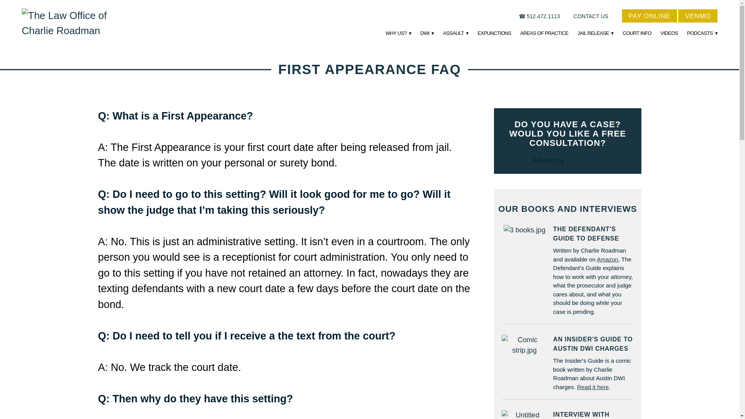 The height and width of the screenshot is (419, 745). I want to click on The Law Office of Charlie Roadman, so click(78, 23).